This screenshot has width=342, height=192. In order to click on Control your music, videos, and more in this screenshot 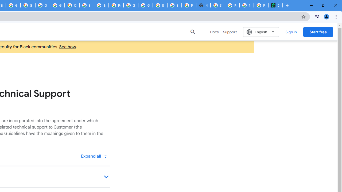, I will do `click(317, 17)`.